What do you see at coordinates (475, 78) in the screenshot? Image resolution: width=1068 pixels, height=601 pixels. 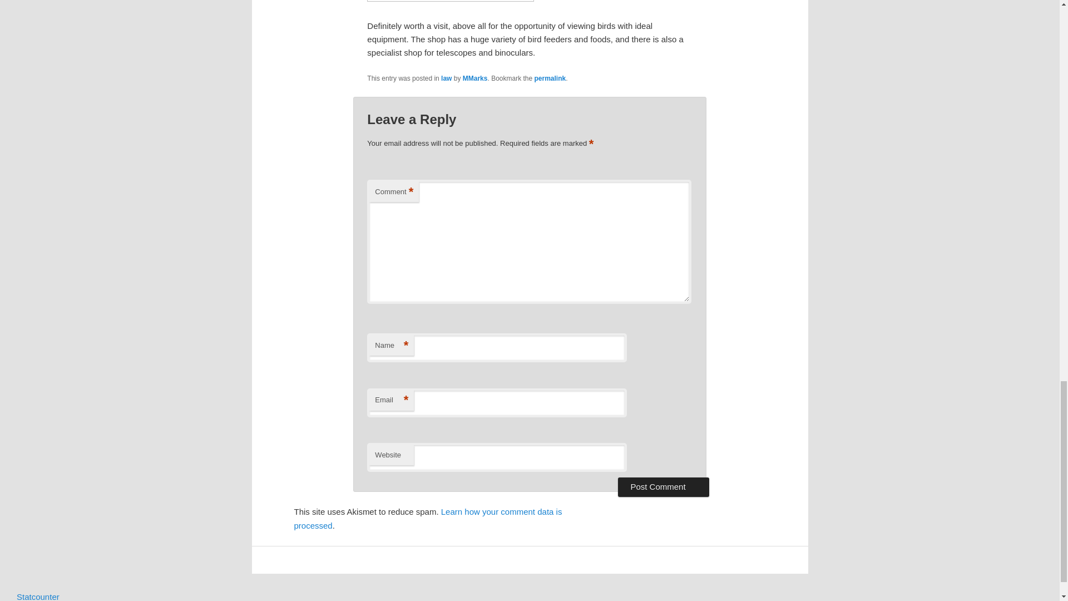 I see `MMarks` at bounding box center [475, 78].